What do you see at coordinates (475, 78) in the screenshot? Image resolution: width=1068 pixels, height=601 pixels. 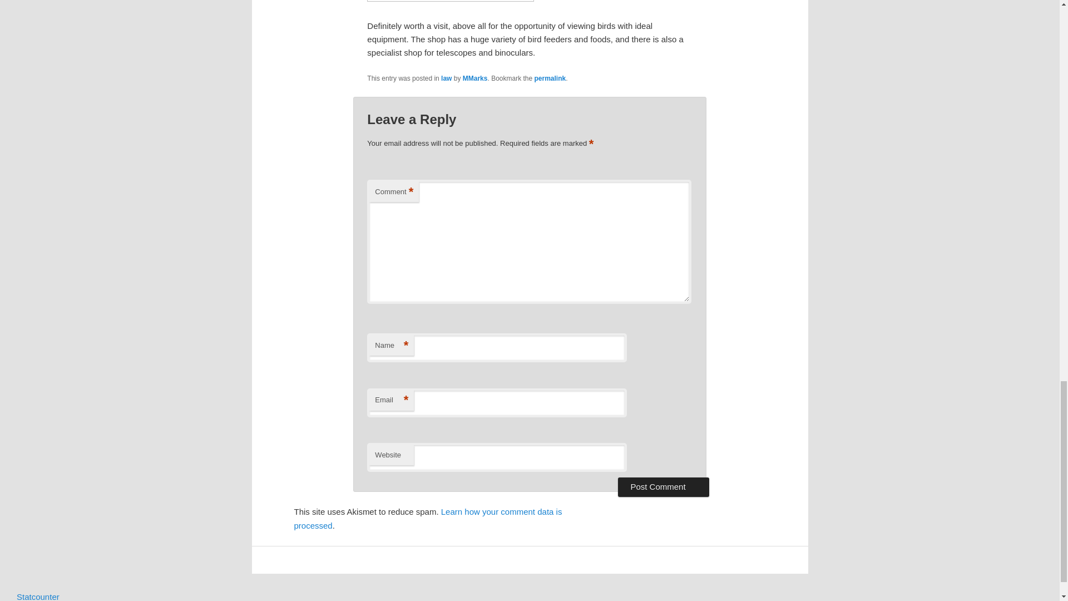 I see `MMarks` at bounding box center [475, 78].